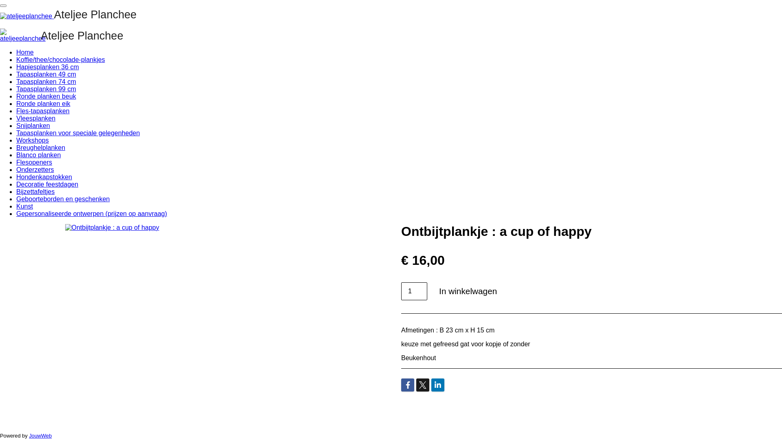  What do you see at coordinates (38, 155) in the screenshot?
I see `Blanco planken` at bounding box center [38, 155].